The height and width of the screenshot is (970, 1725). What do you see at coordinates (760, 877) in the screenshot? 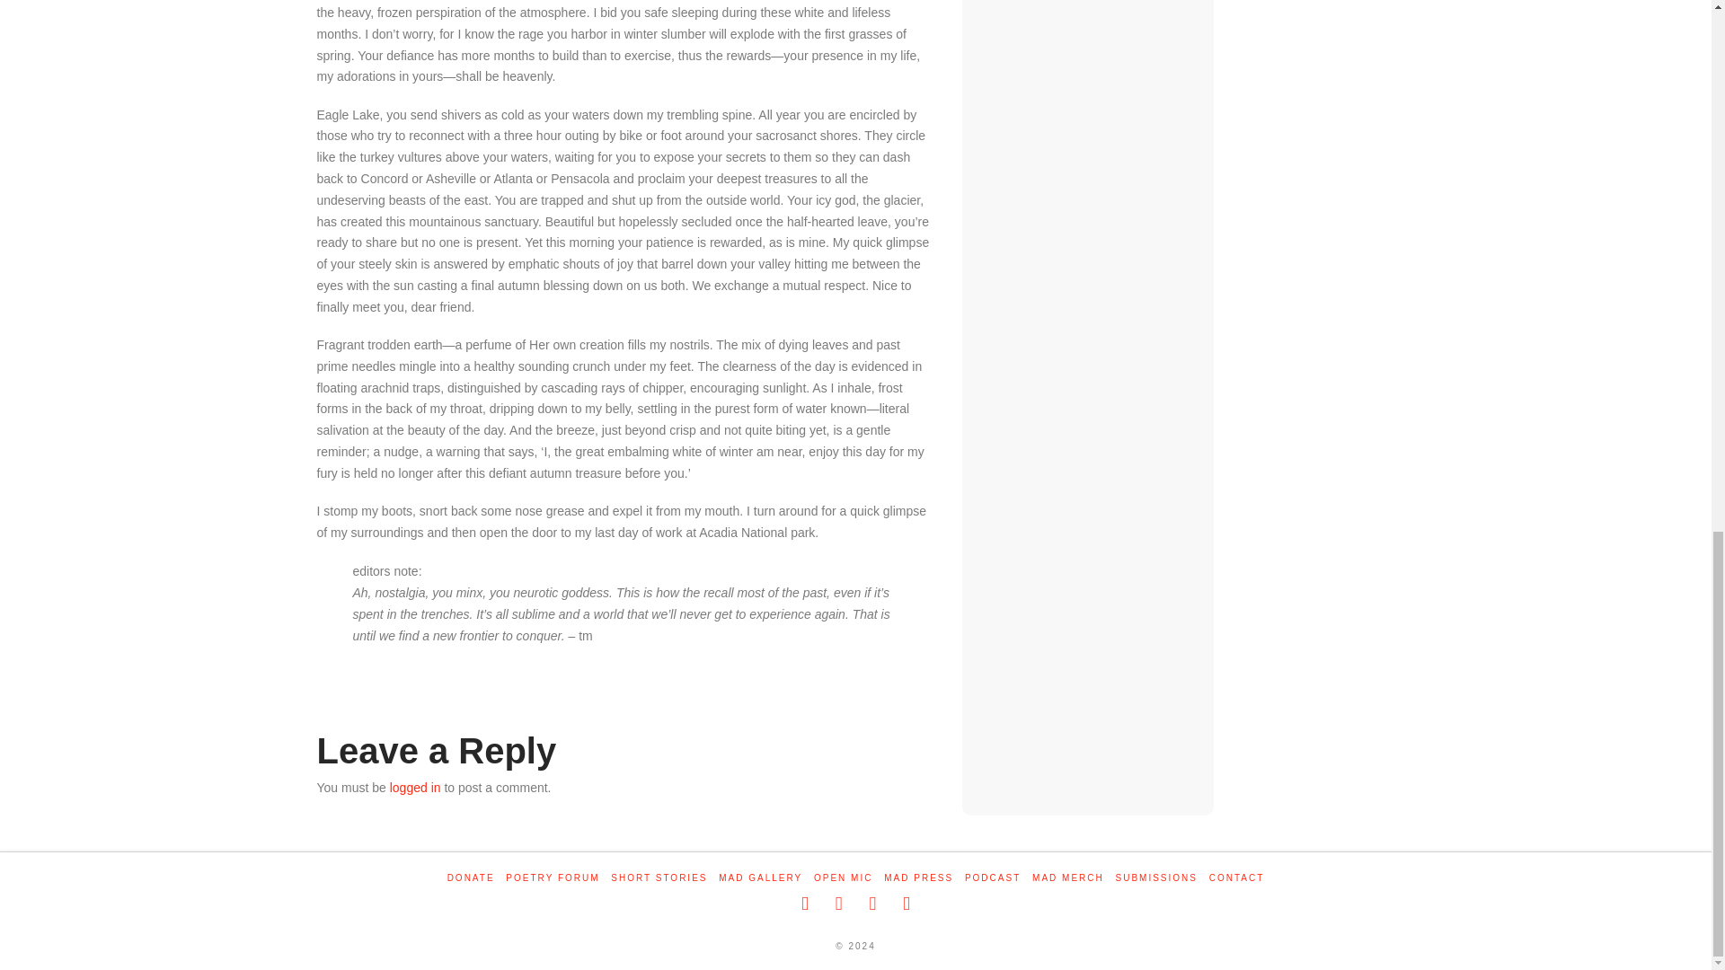
I see `MAD GALLERY` at bounding box center [760, 877].